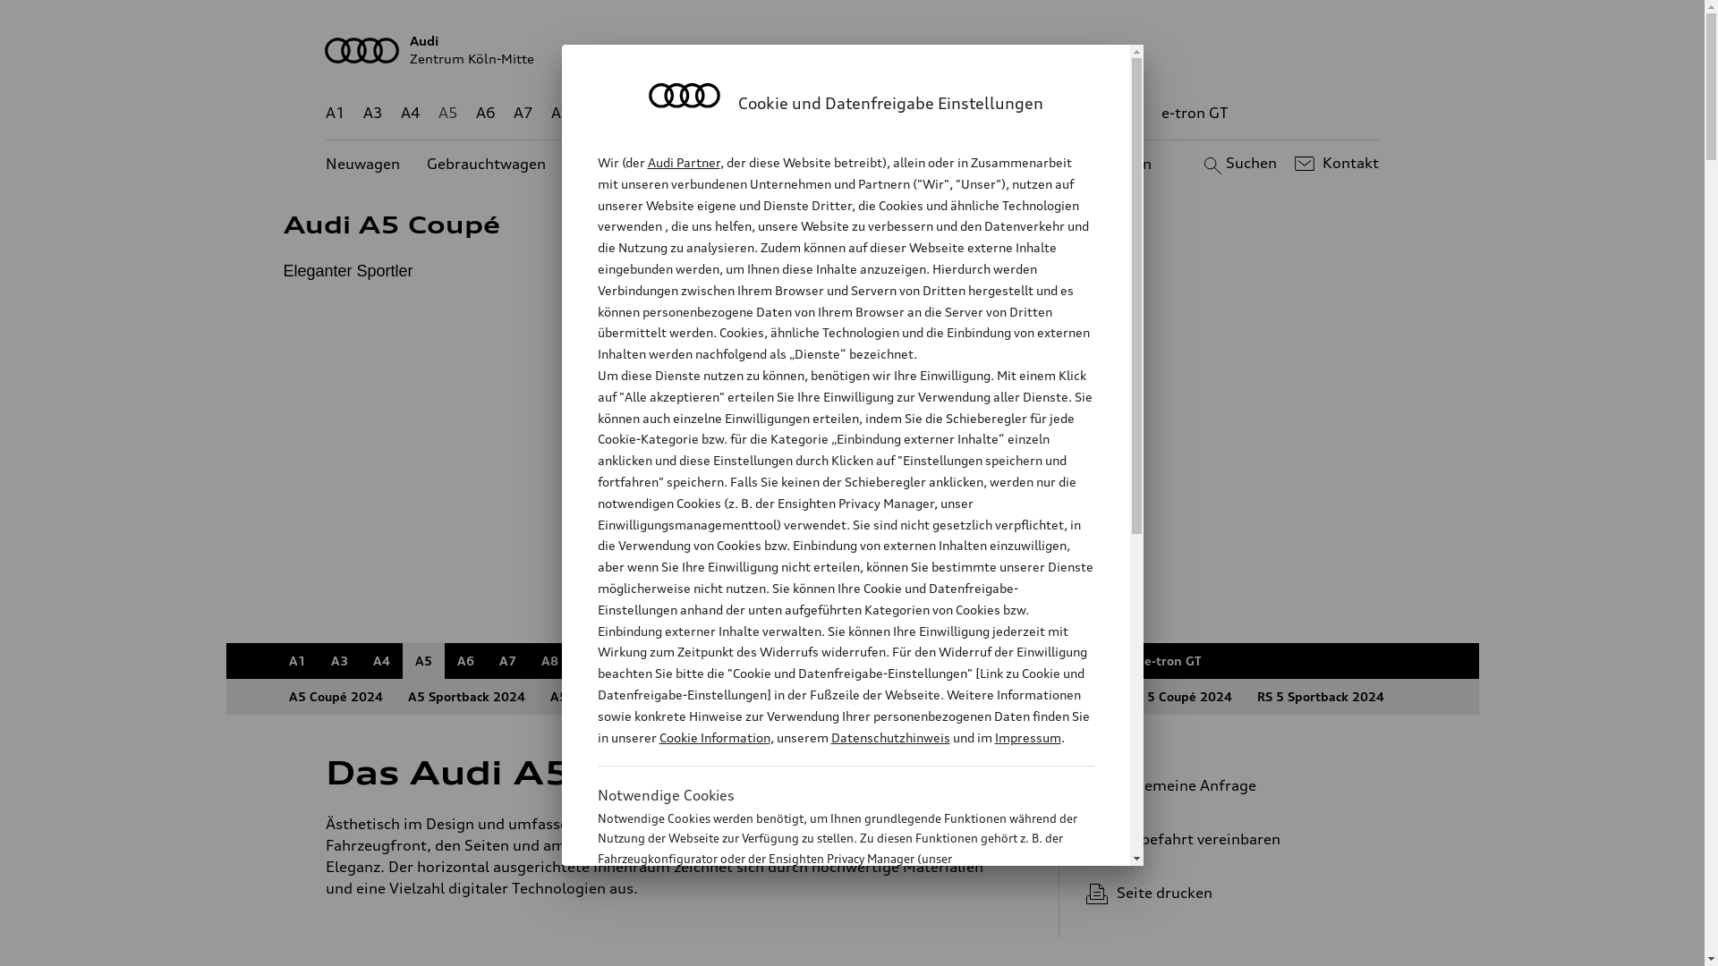 The image size is (1718, 966). I want to click on Audi Partner, so click(684, 163).